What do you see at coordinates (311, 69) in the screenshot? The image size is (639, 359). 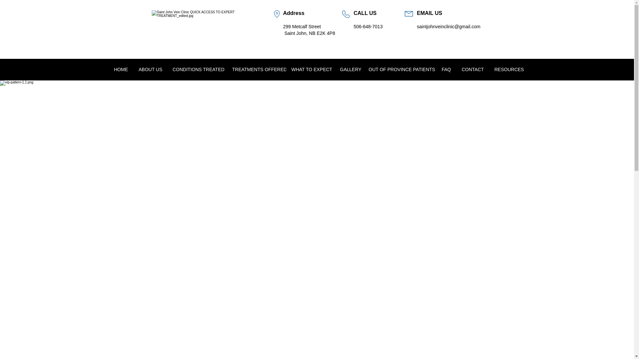 I see `WHAT TO EXPECT` at bounding box center [311, 69].